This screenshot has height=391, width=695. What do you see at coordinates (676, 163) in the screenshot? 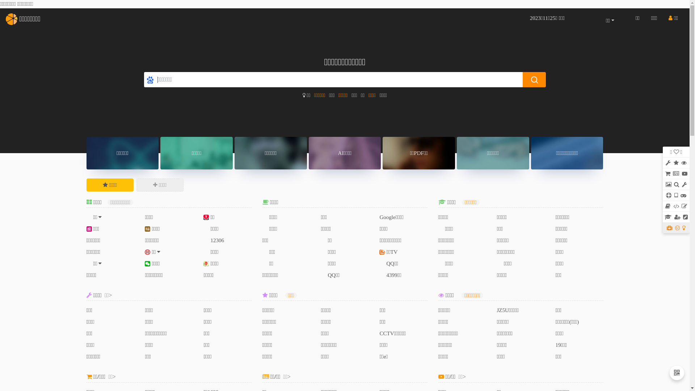
I see `   ` at bounding box center [676, 163].